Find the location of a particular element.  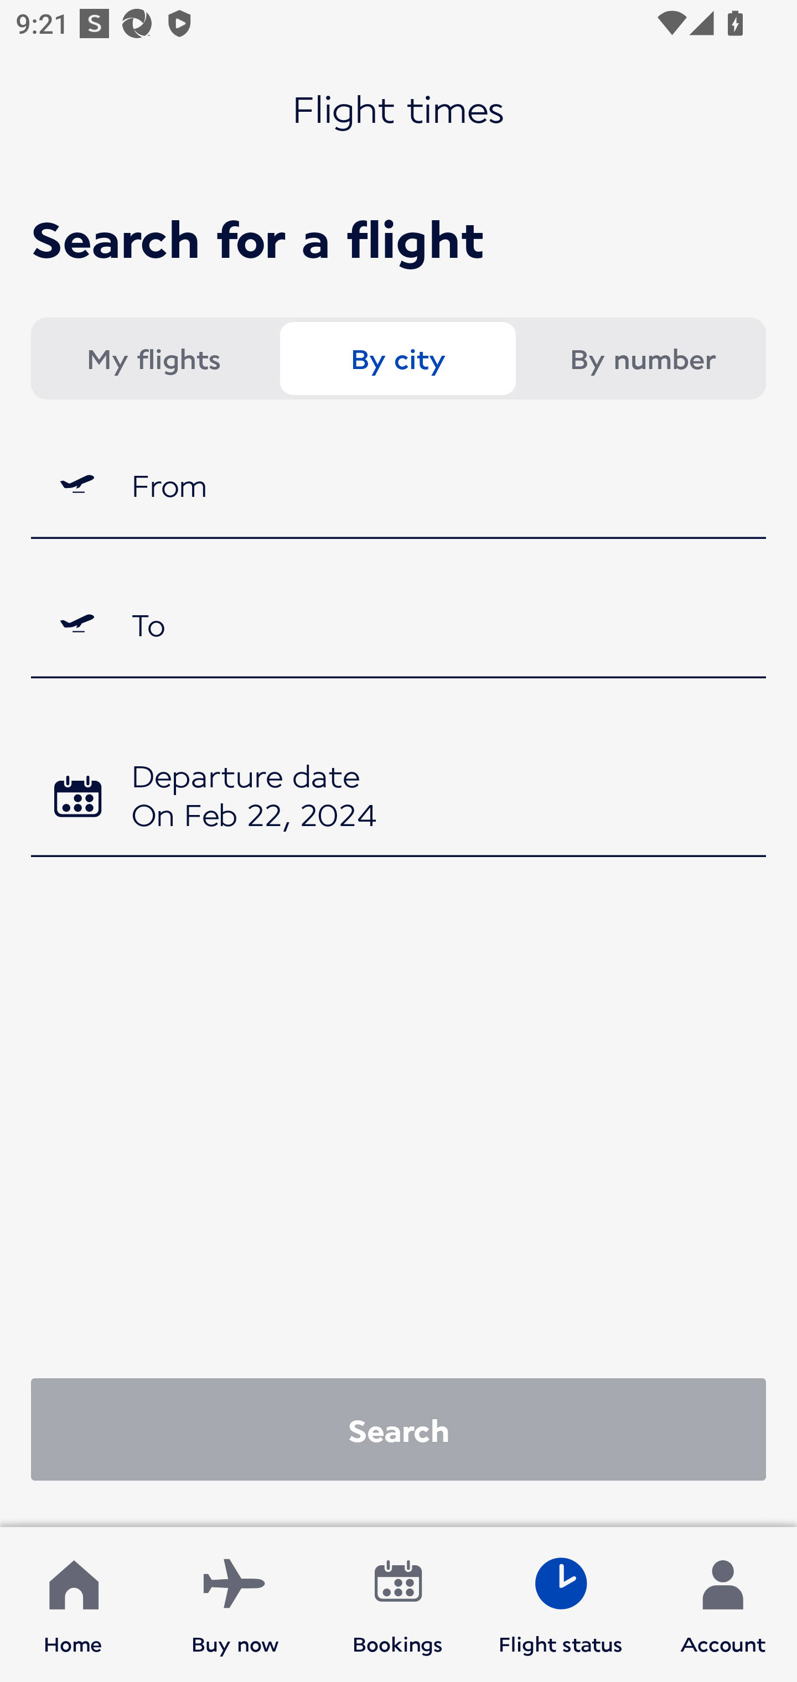

Search is located at coordinates (398, 1429).